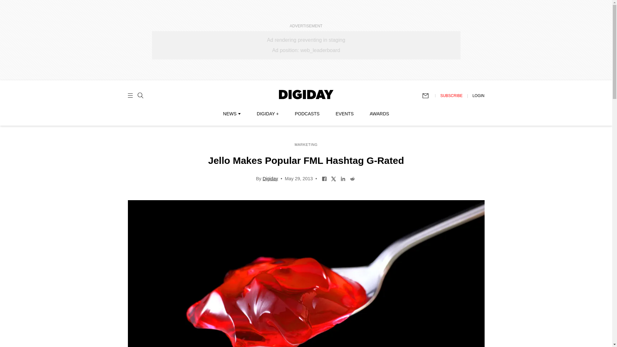 The image size is (617, 347). I want to click on Share on Reddit, so click(352, 178).